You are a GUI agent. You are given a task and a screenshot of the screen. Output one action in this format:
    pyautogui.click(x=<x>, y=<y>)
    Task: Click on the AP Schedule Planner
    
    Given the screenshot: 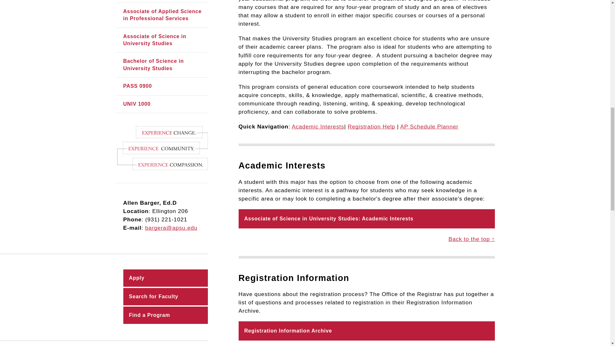 What is the action you would take?
    pyautogui.click(x=429, y=126)
    